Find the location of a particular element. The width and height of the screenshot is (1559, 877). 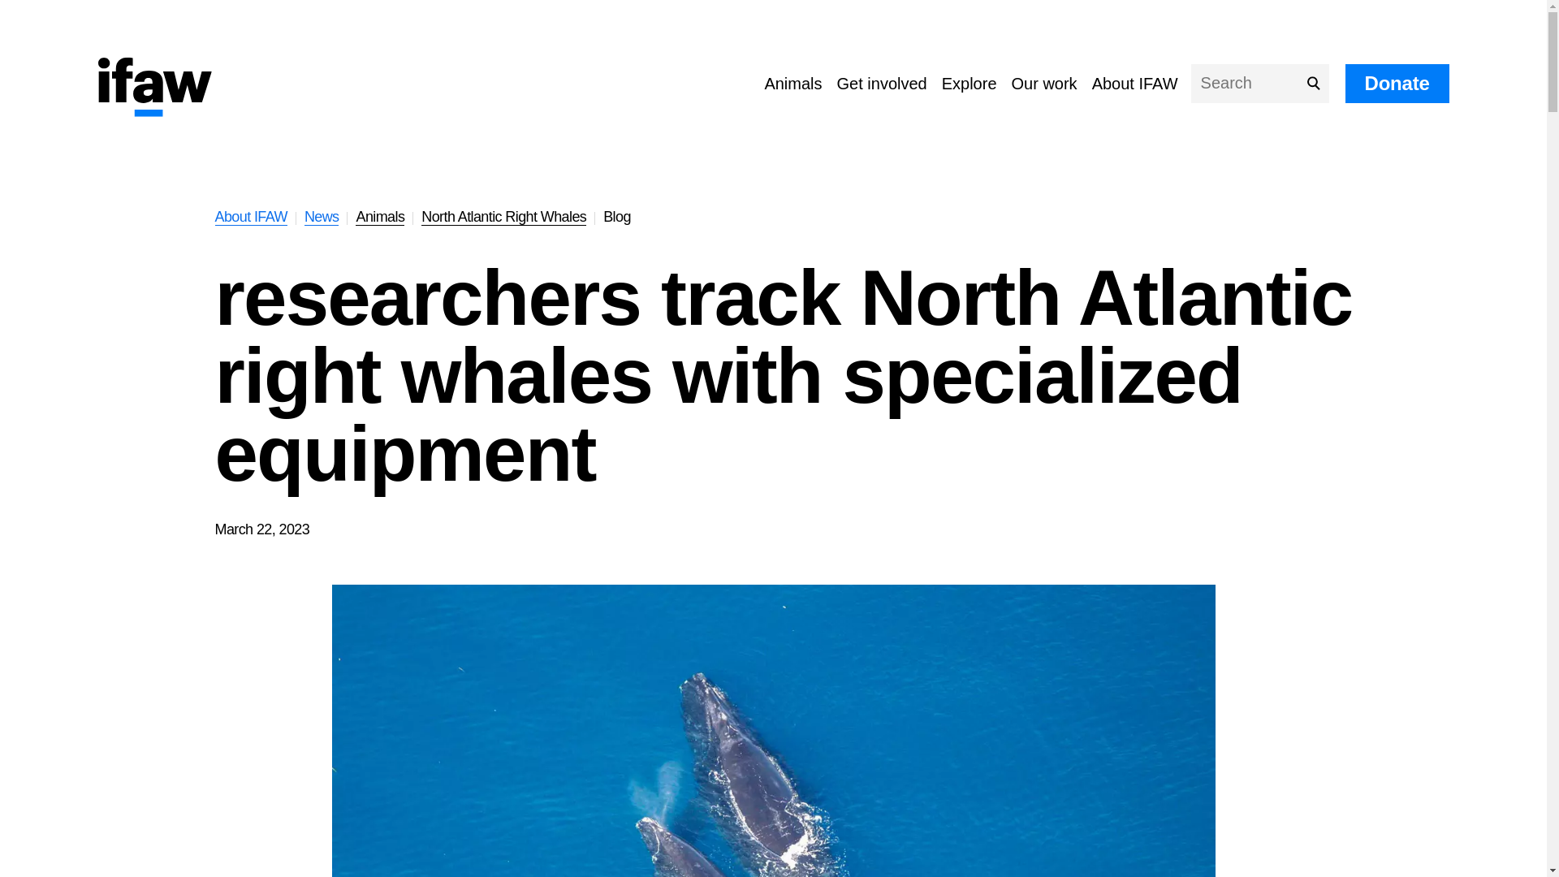

Get involved is located at coordinates (882, 83).